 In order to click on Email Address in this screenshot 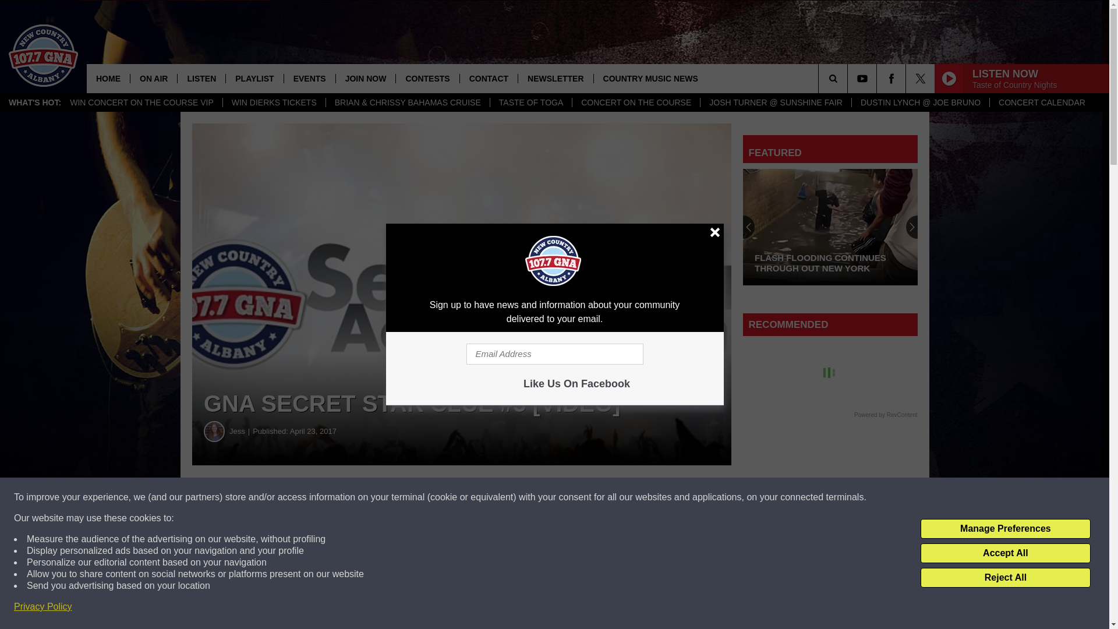, I will do `click(554, 354)`.